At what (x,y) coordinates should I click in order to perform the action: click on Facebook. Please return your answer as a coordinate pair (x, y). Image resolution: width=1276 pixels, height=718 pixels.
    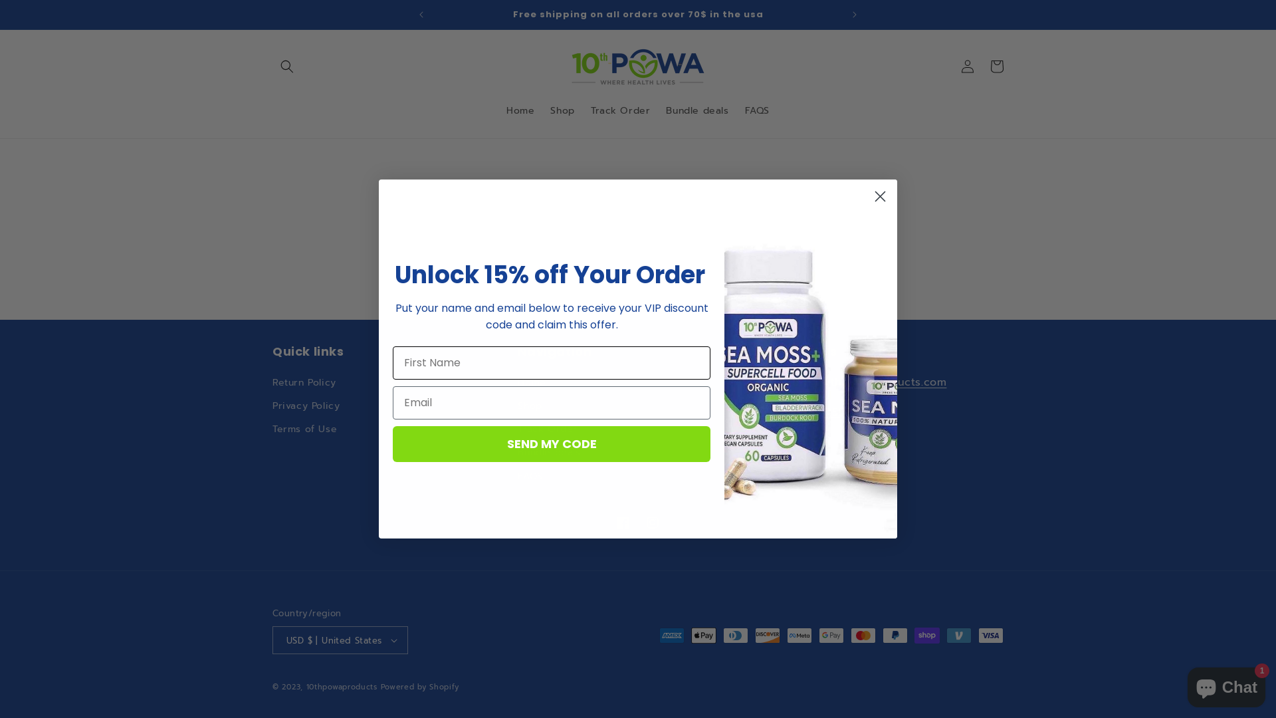
    Looking at the image, I should click on (623, 523).